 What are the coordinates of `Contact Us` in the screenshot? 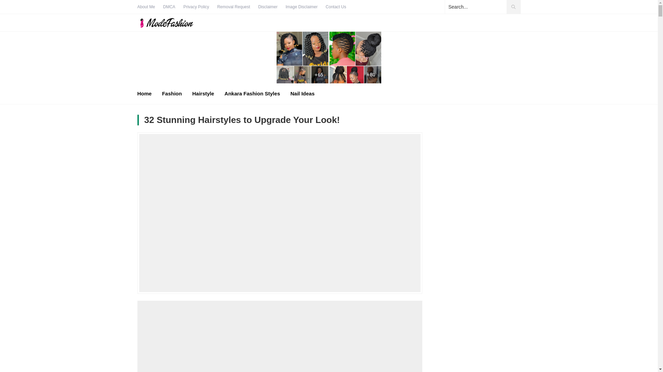 It's located at (336, 7).